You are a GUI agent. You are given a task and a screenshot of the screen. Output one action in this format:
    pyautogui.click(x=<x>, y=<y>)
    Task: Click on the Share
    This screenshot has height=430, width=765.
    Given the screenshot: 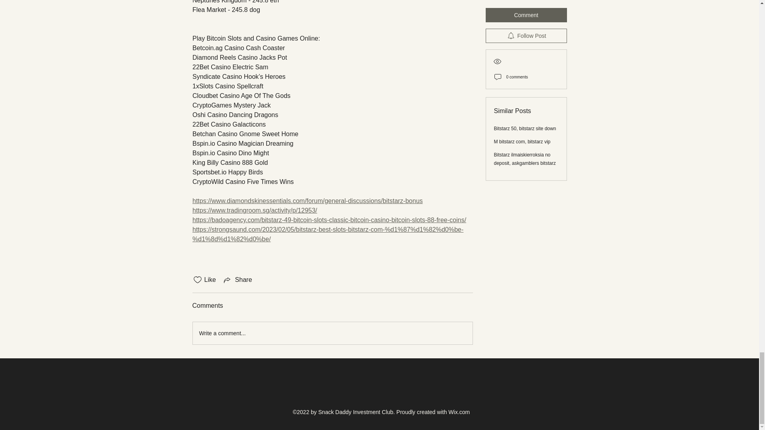 What is the action you would take?
    pyautogui.click(x=237, y=279)
    